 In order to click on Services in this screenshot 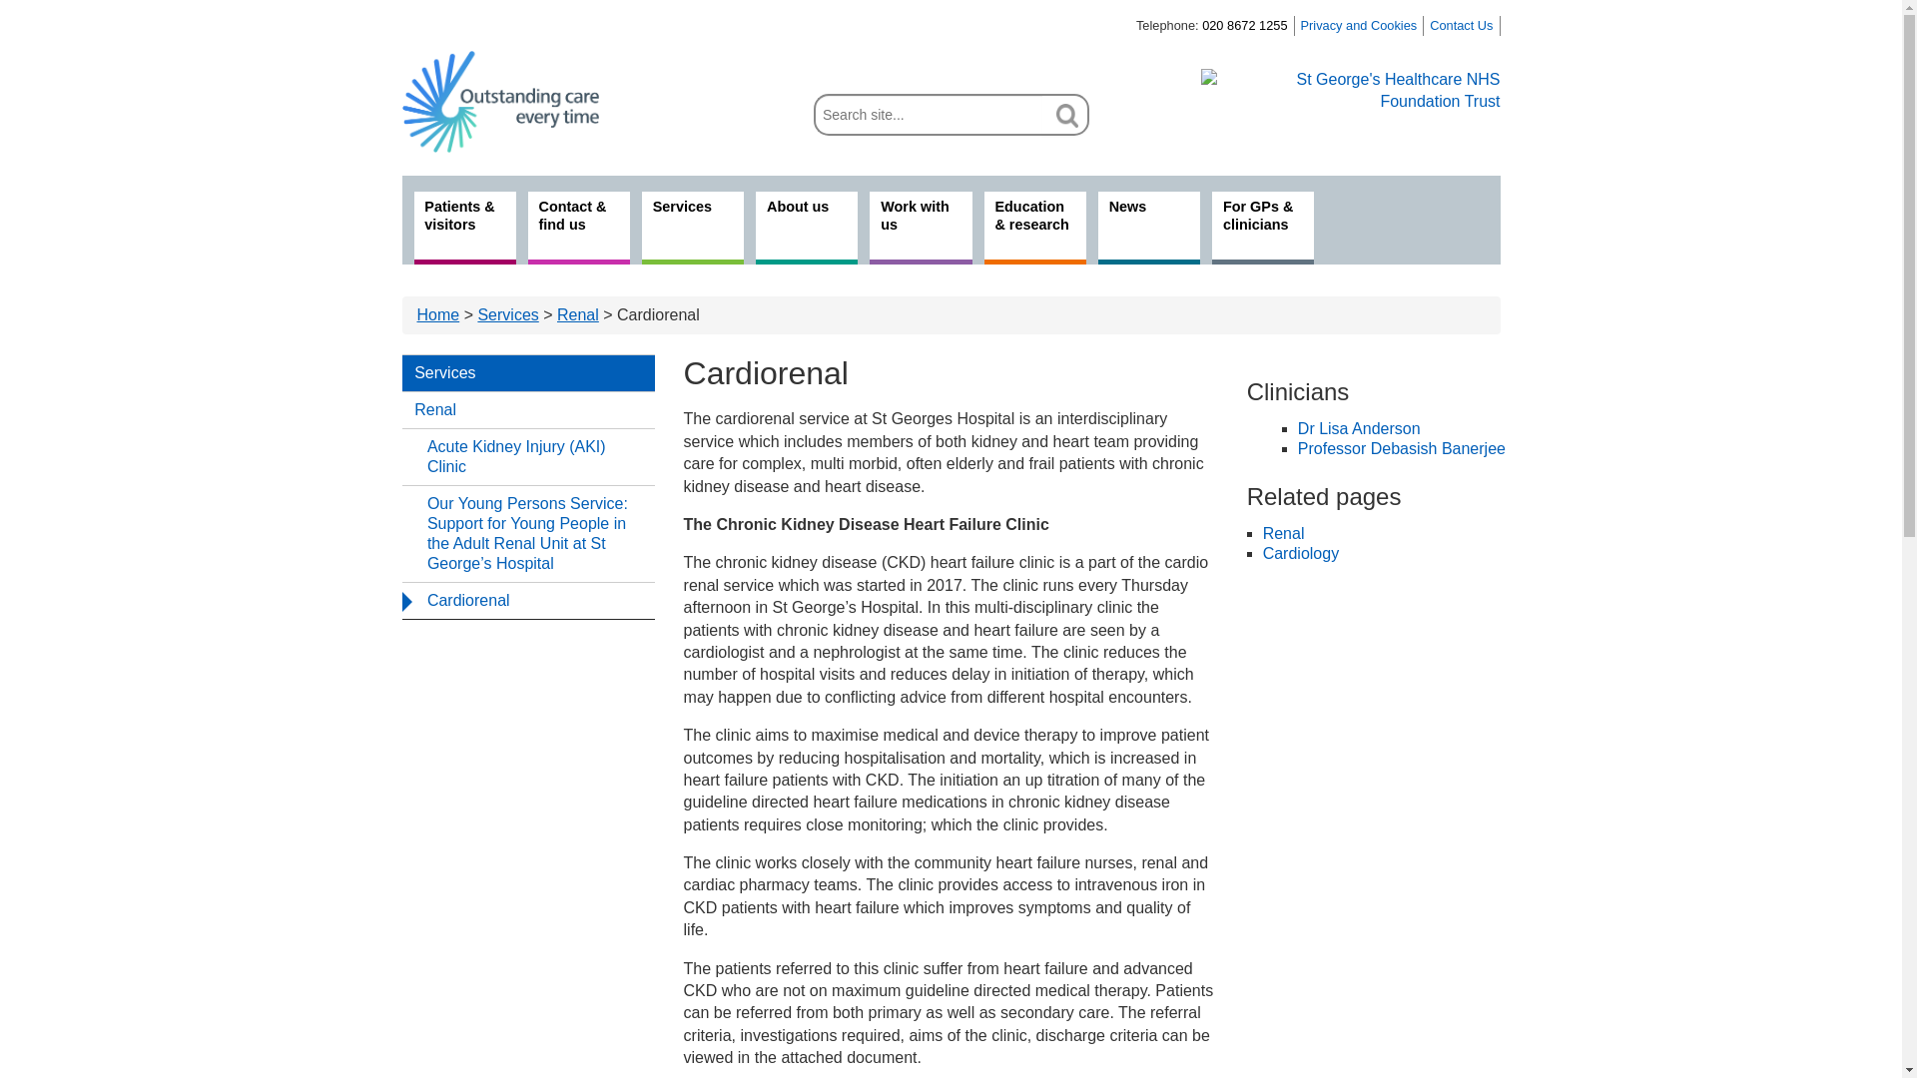, I will do `click(527, 373)`.